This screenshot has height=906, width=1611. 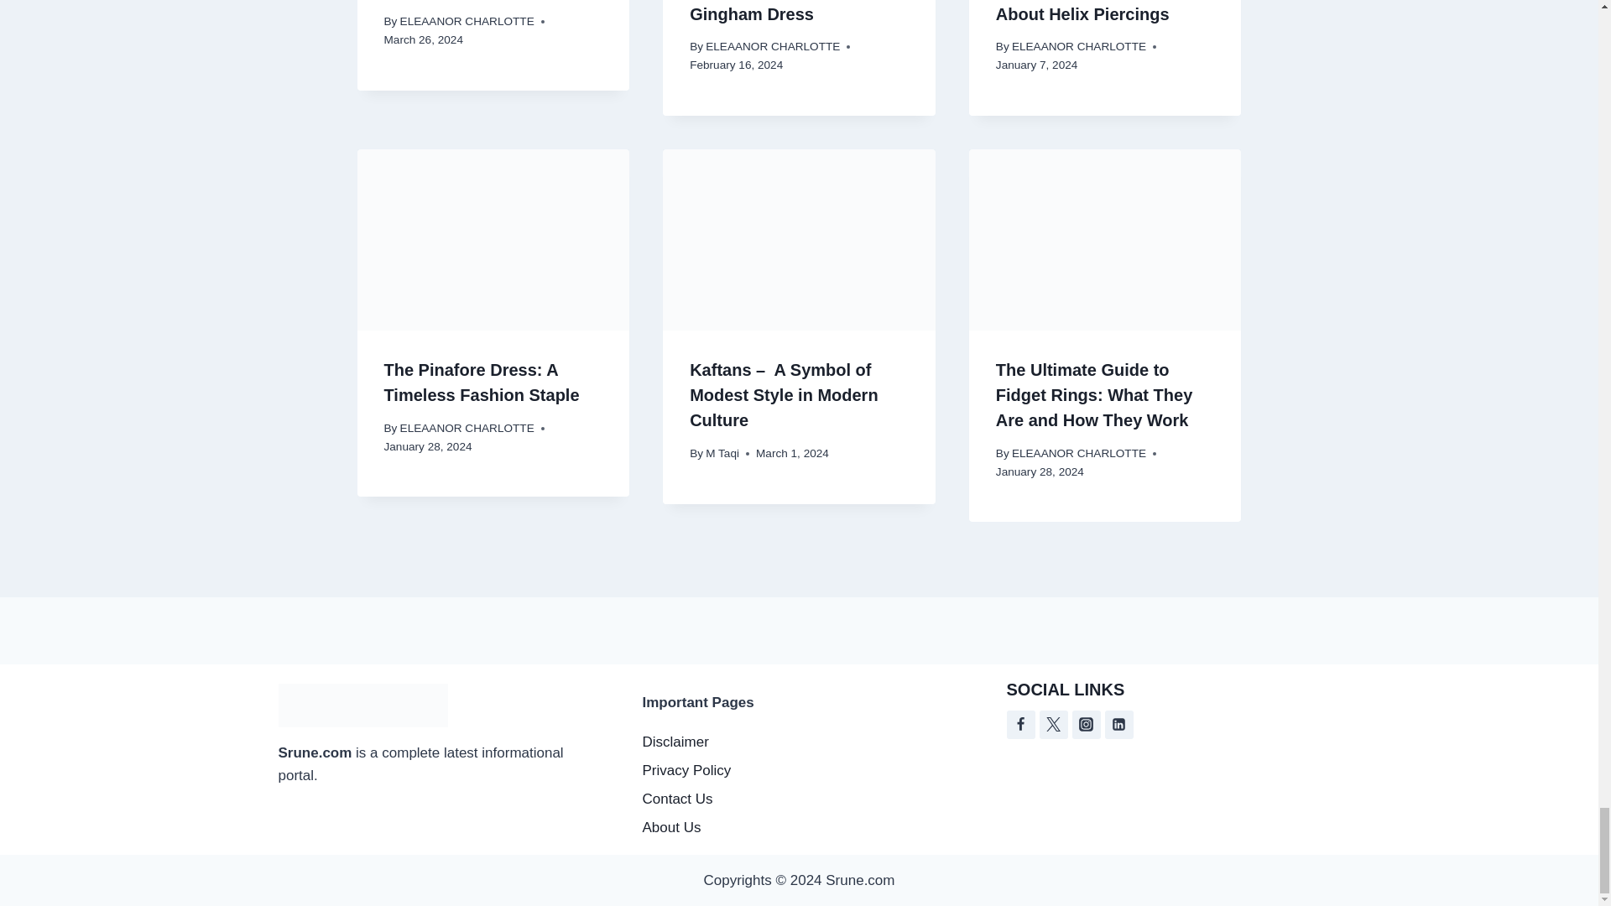 I want to click on ELEAANOR CHARLOTTE, so click(x=1078, y=45).